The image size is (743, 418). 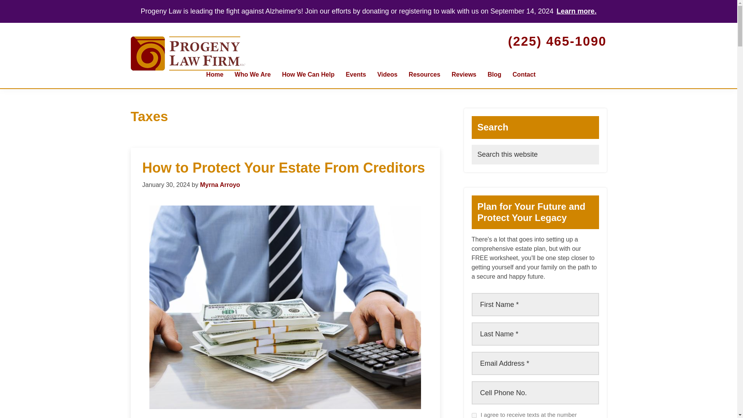 What do you see at coordinates (577, 11) in the screenshot?
I see `Learn more.` at bounding box center [577, 11].